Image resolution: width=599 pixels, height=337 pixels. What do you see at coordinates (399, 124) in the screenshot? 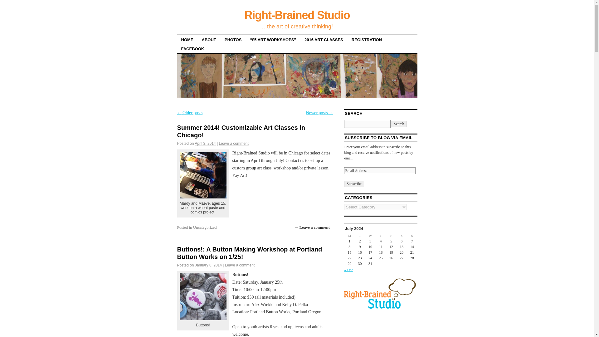
I see `Search` at bounding box center [399, 124].